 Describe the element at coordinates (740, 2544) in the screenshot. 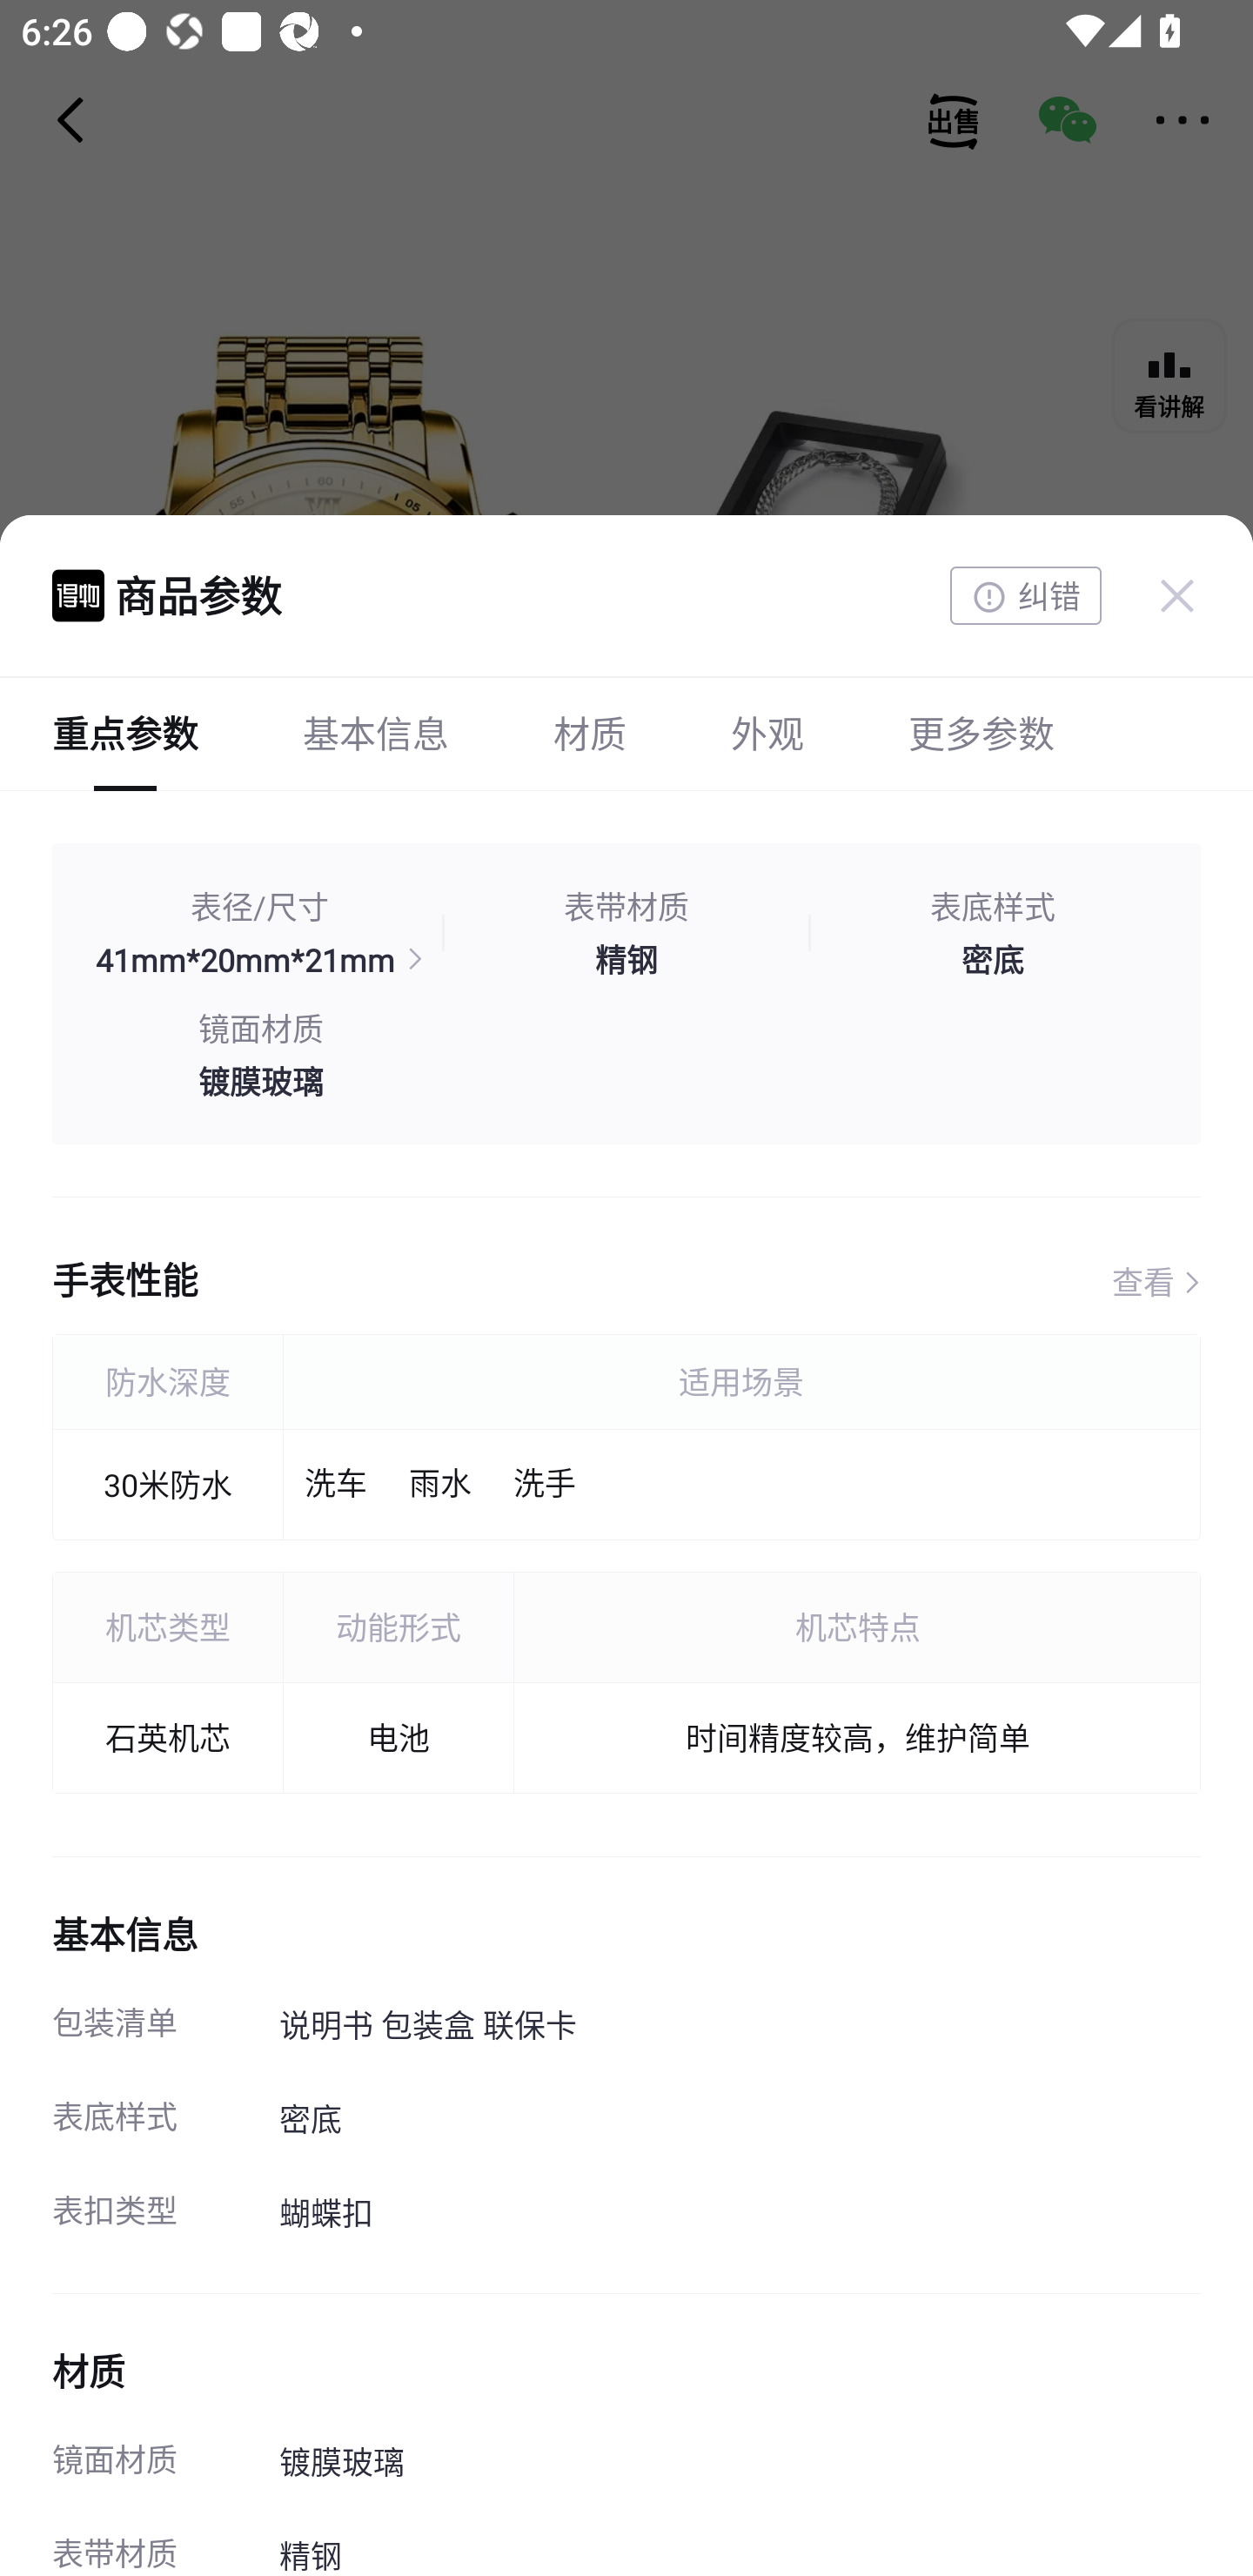

I see `精钢` at that location.